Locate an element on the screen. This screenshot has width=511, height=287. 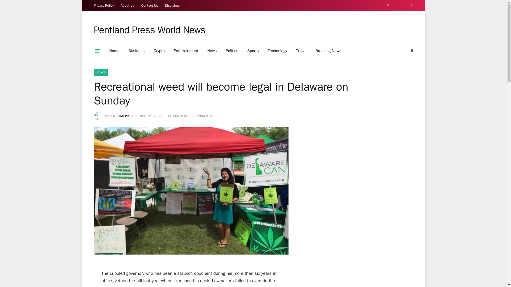
Crypto is located at coordinates (159, 51).